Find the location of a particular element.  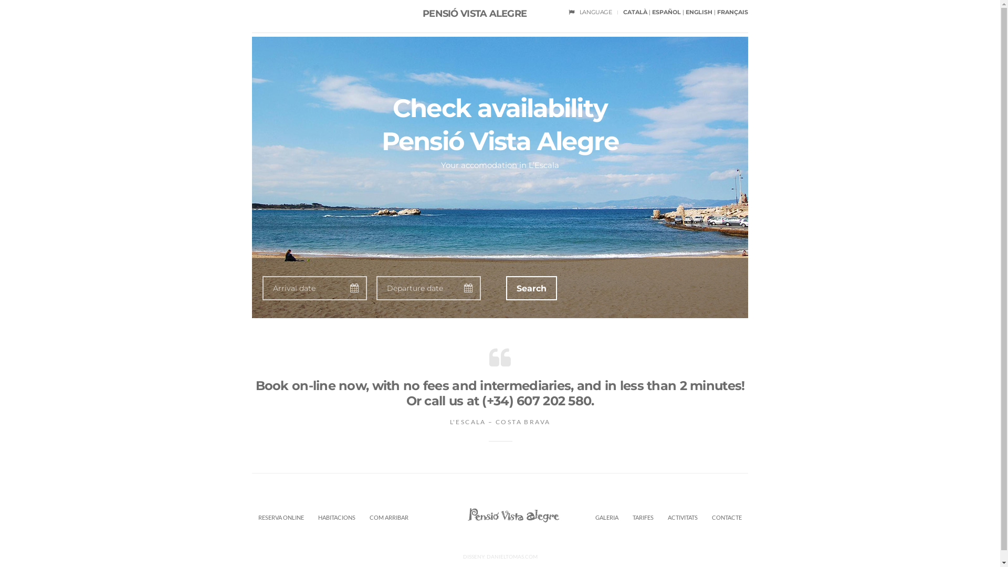

ACTIVITATS is located at coordinates (682, 519).